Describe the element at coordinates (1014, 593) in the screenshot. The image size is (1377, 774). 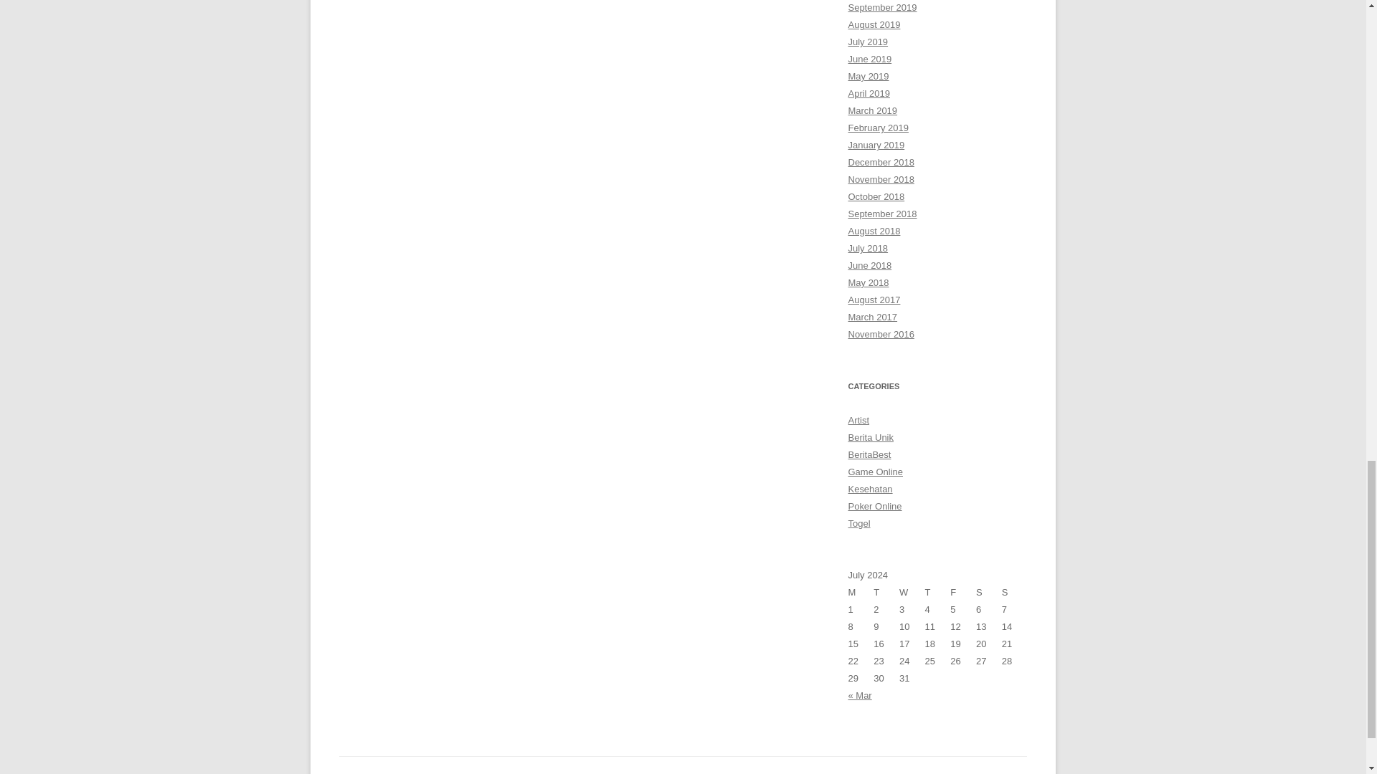
I see `Sunday` at that location.